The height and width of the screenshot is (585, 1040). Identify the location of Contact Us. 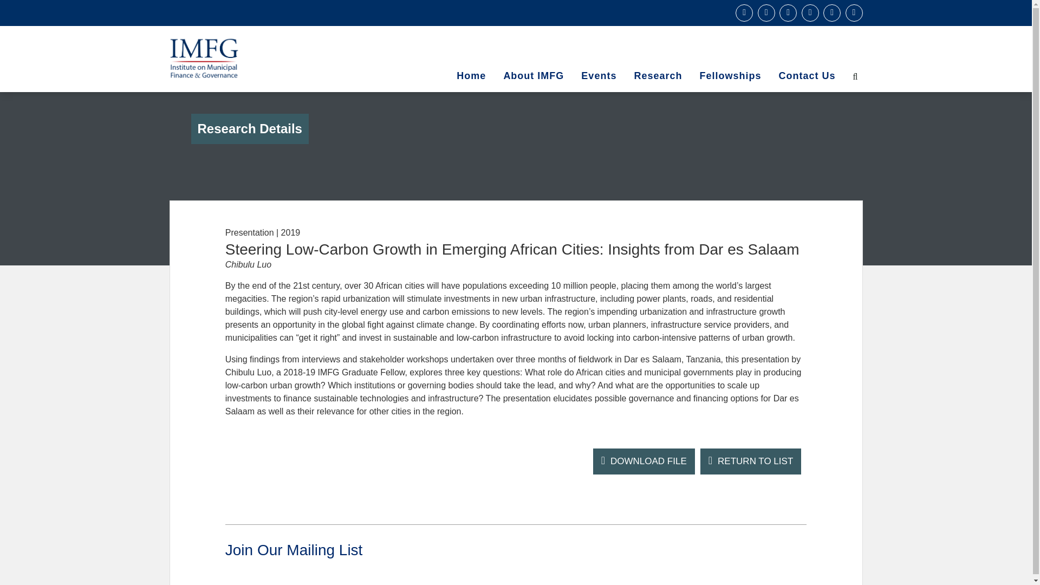
(806, 76).